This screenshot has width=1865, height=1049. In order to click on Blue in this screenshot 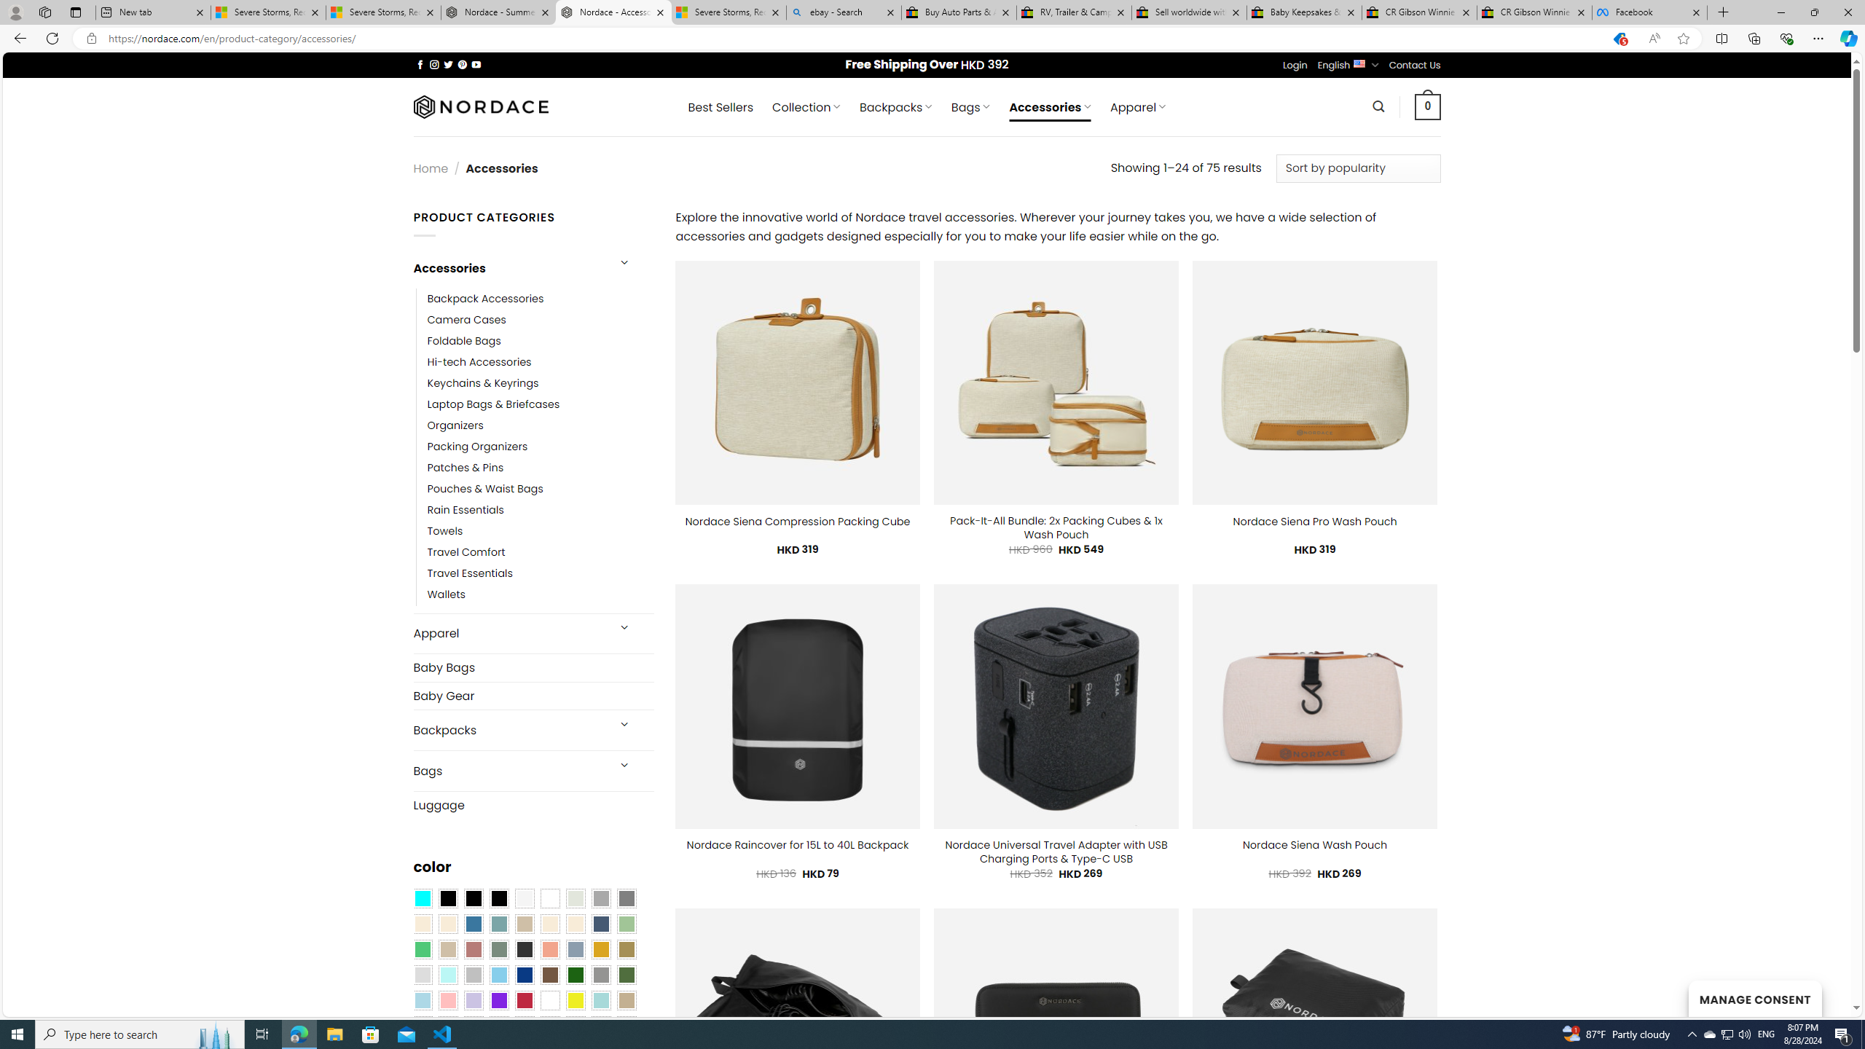, I will do `click(474, 924)`.